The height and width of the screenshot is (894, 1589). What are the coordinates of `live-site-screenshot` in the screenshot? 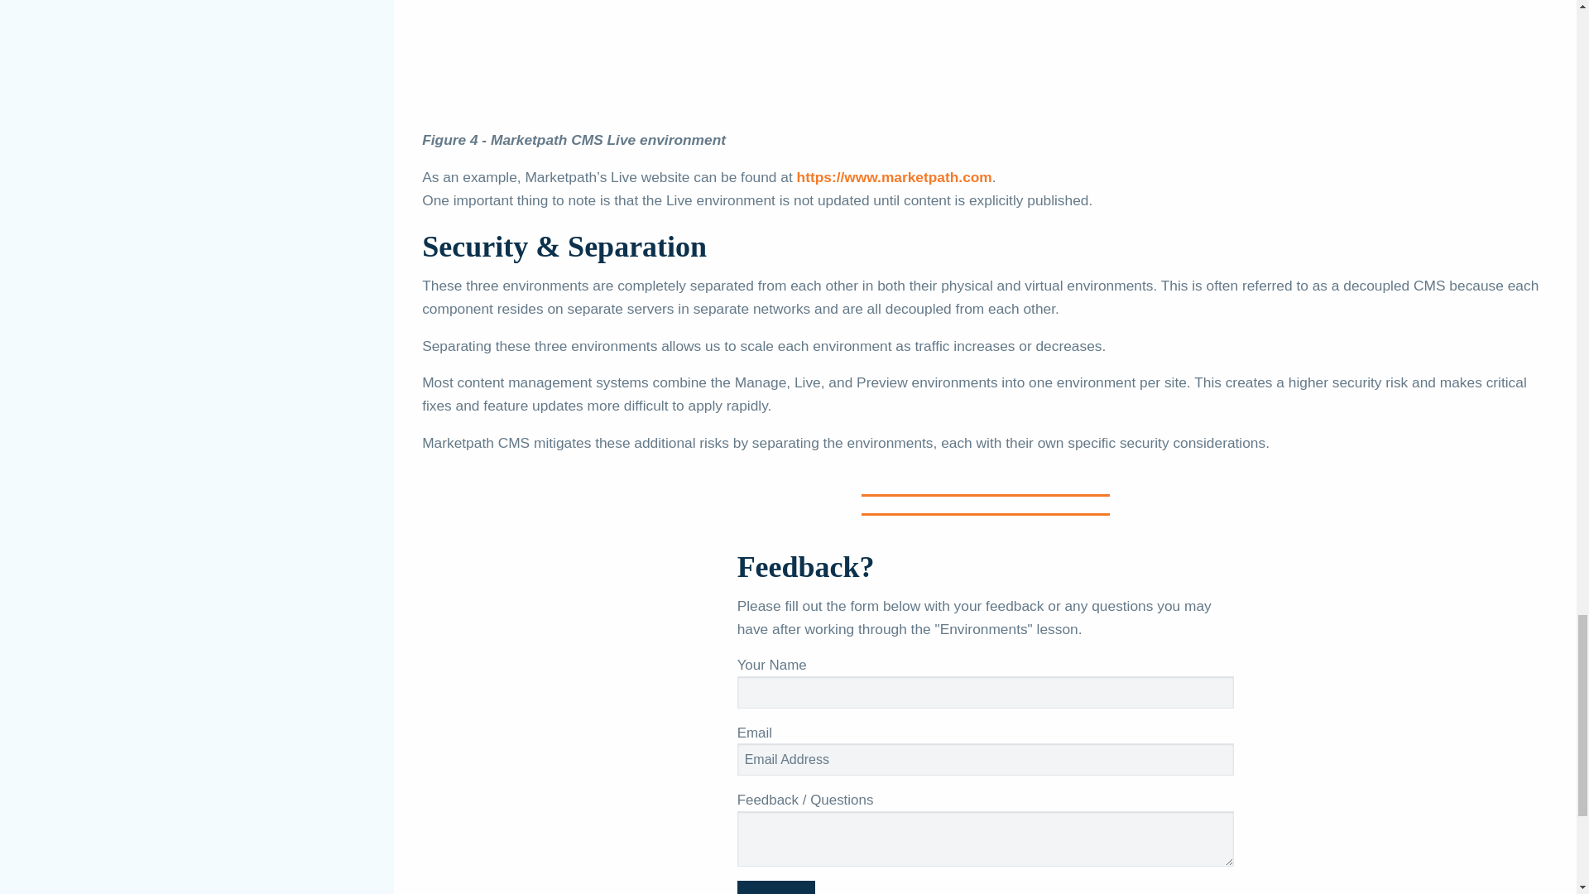 It's located at (753, 65).